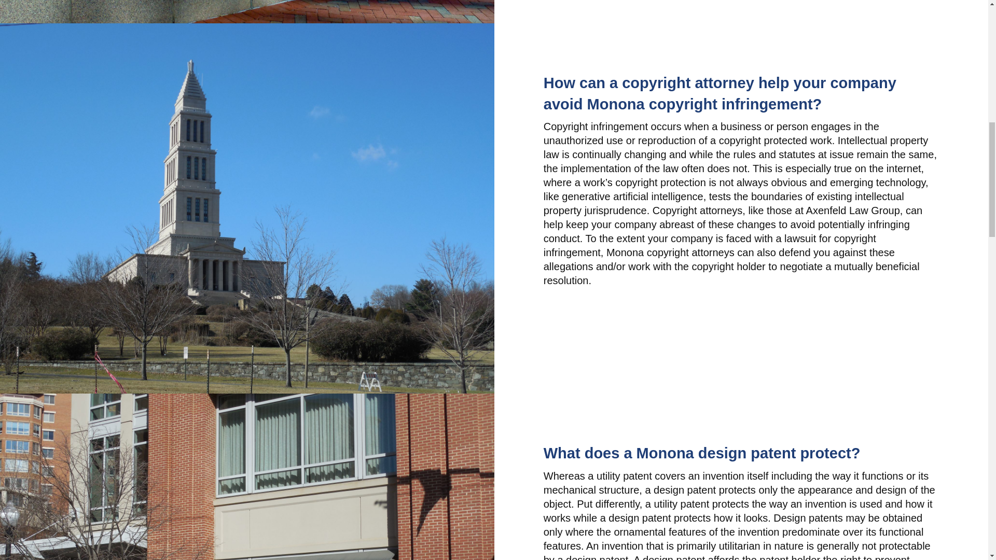  What do you see at coordinates (247, 11) in the screenshot?
I see `Organic SEO Services in the Monona WI area` at bounding box center [247, 11].